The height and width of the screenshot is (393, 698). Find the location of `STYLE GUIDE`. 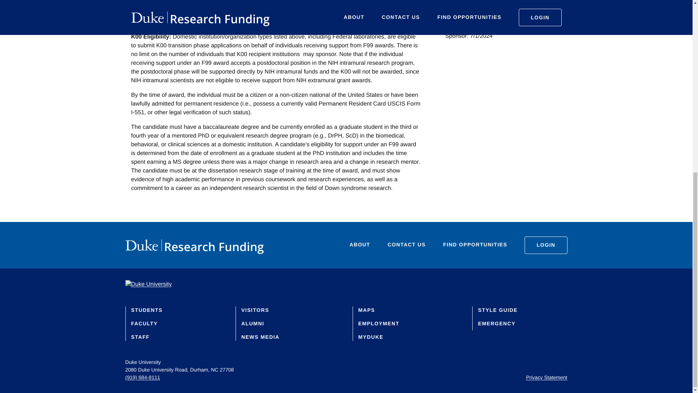

STYLE GUIDE is located at coordinates (498, 310).